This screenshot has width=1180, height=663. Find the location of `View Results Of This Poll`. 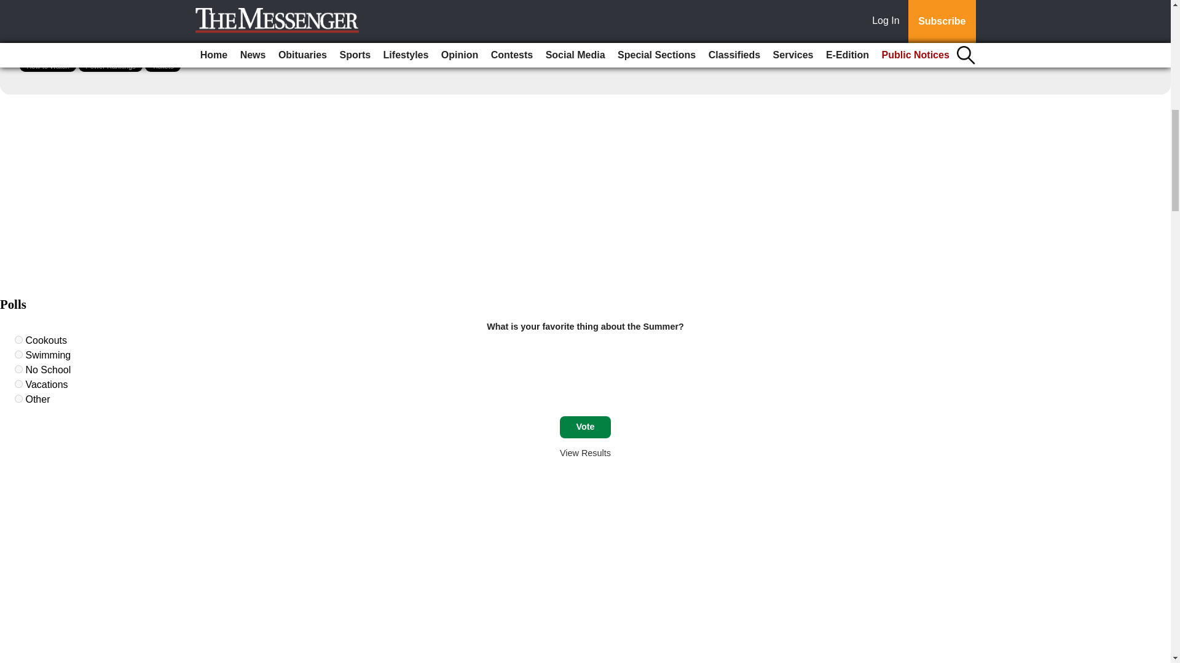

View Results Of This Poll is located at coordinates (585, 453).